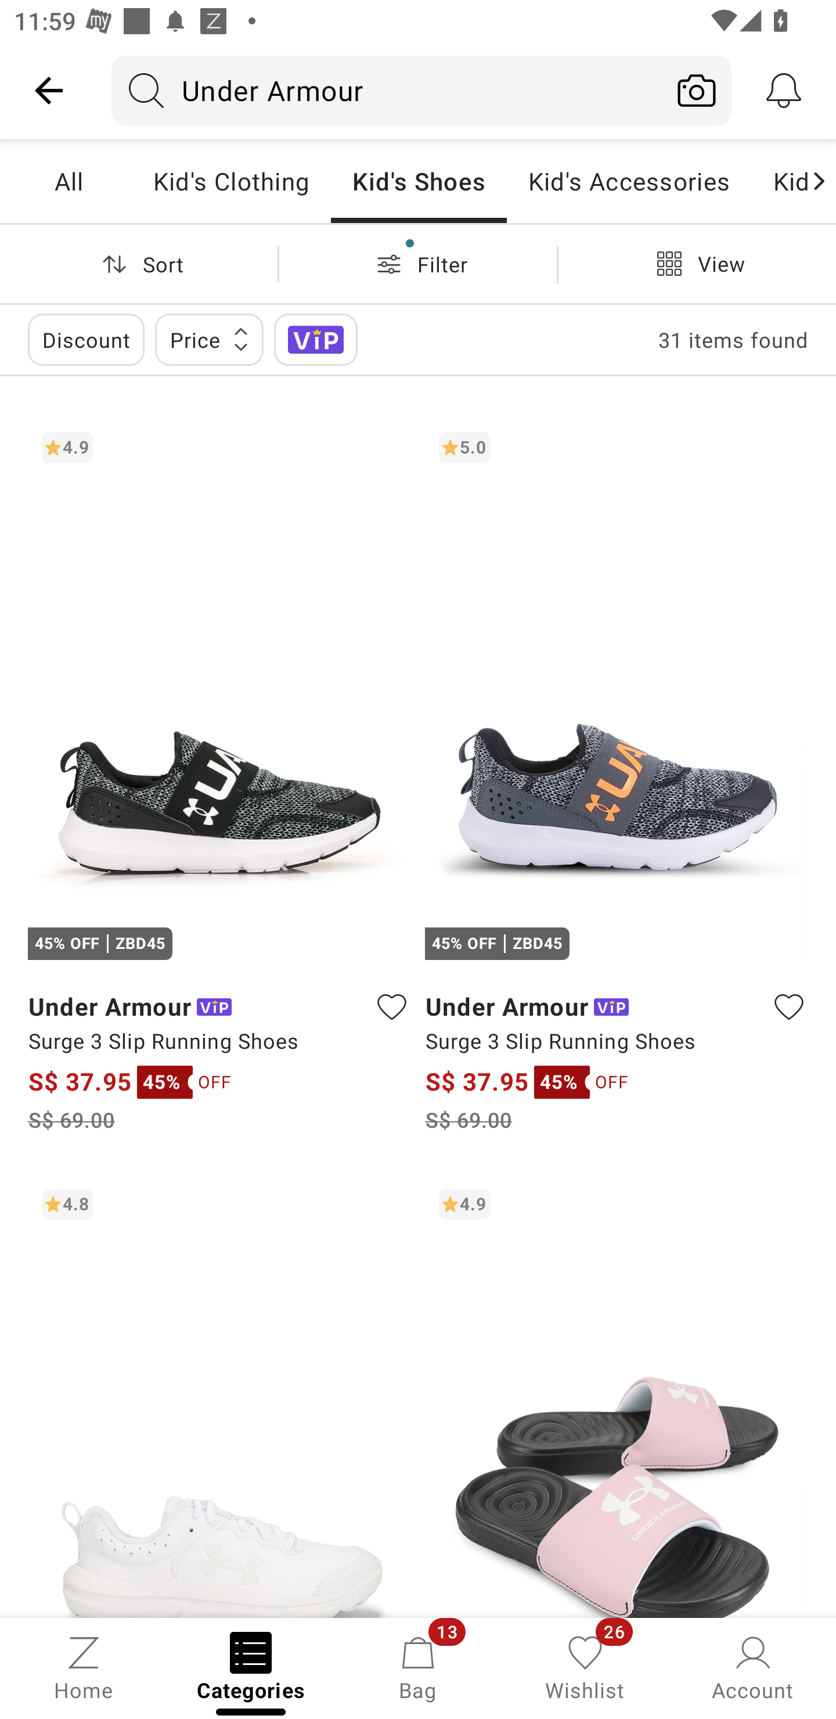  What do you see at coordinates (80, 181) in the screenshot?
I see `All` at bounding box center [80, 181].